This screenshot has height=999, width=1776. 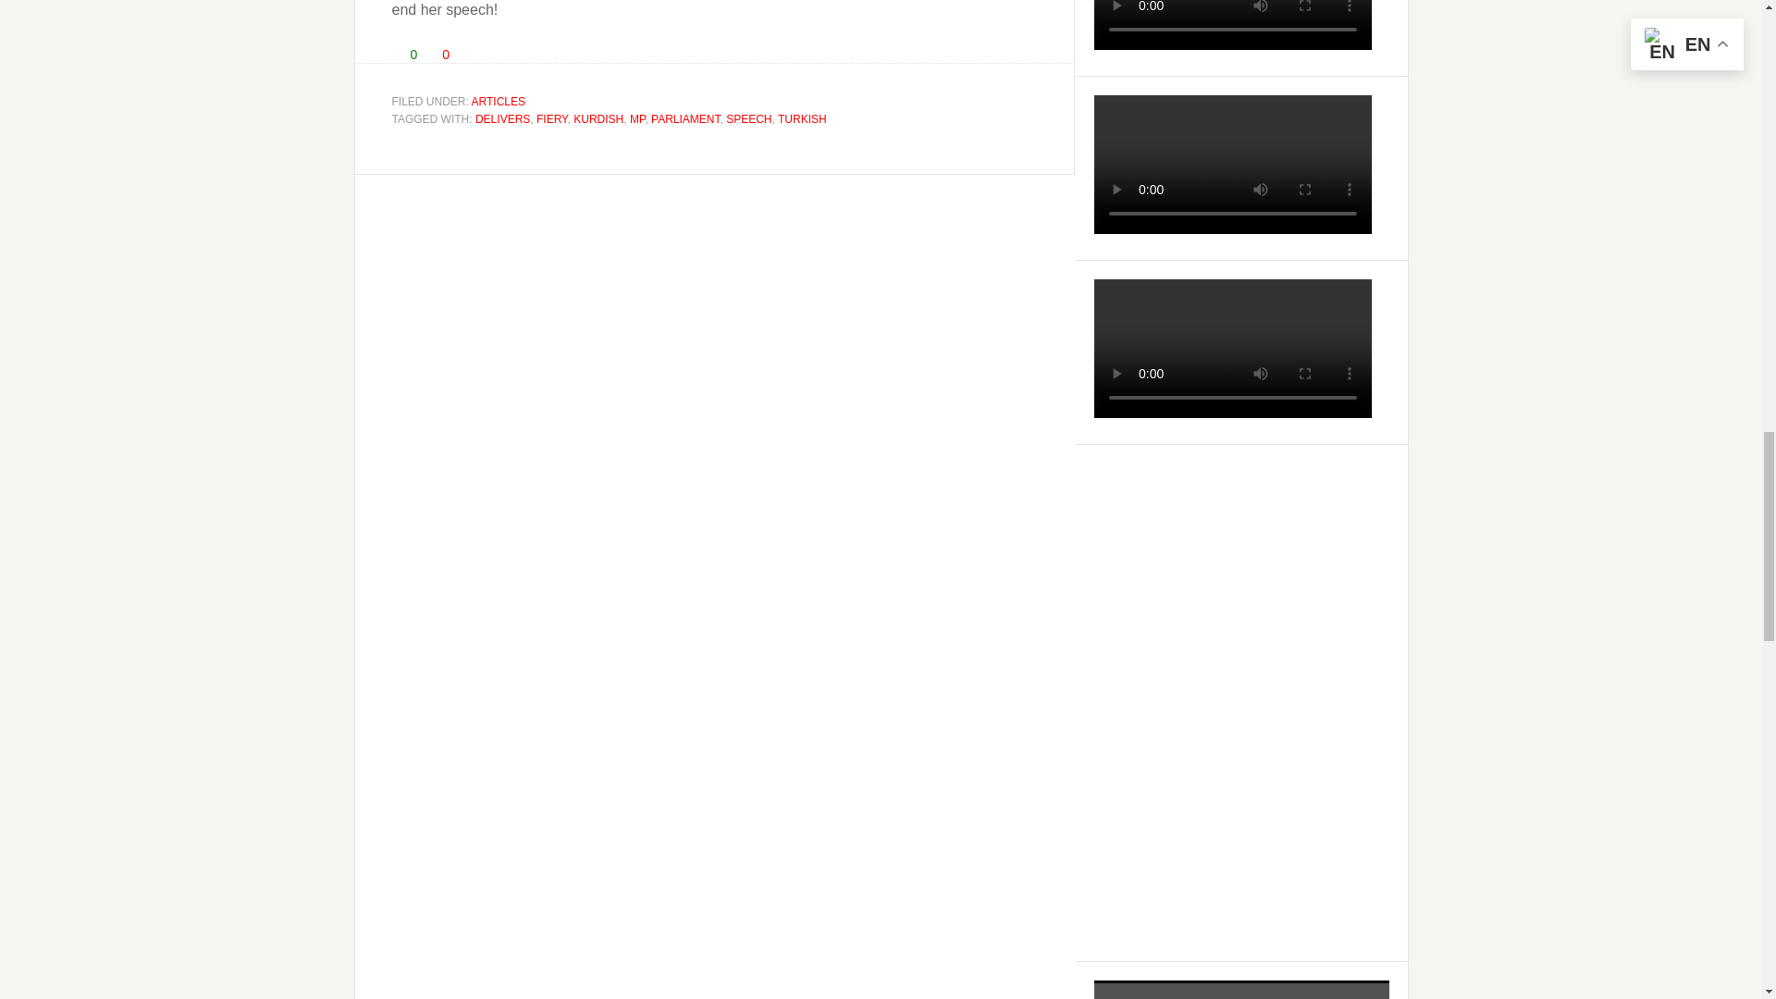 What do you see at coordinates (802, 119) in the screenshot?
I see `TURKISH` at bounding box center [802, 119].